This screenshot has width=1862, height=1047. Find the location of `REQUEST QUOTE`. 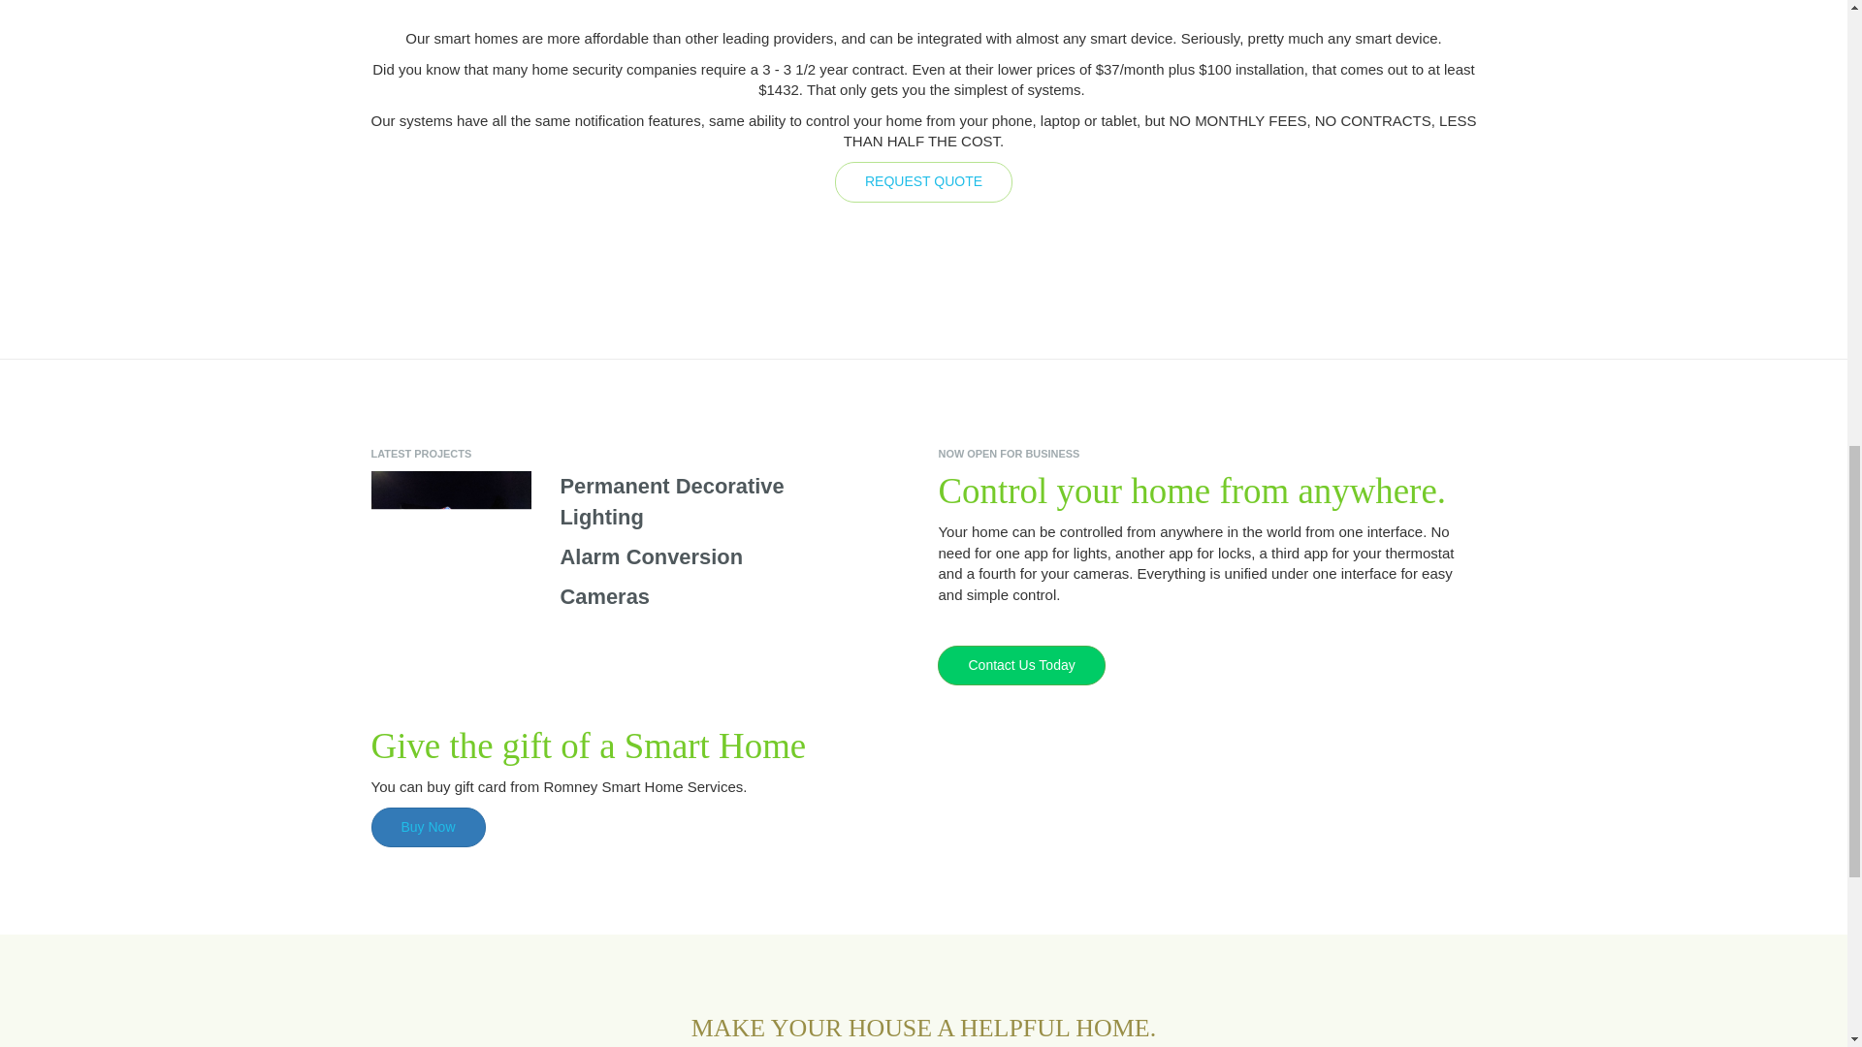

REQUEST QUOTE is located at coordinates (923, 181).